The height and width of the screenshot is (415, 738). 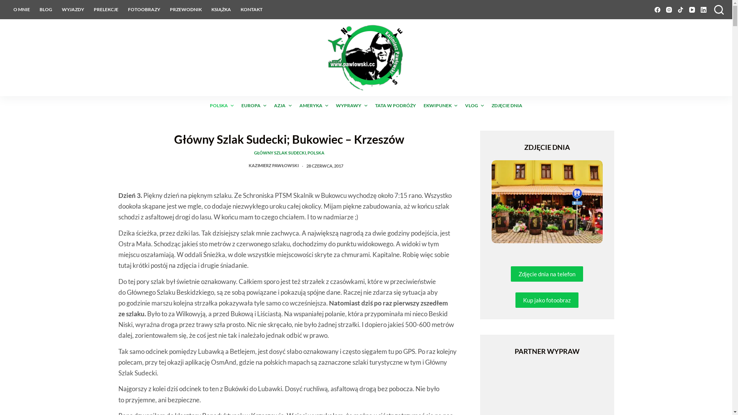 What do you see at coordinates (222, 106) in the screenshot?
I see `POLSKA` at bounding box center [222, 106].